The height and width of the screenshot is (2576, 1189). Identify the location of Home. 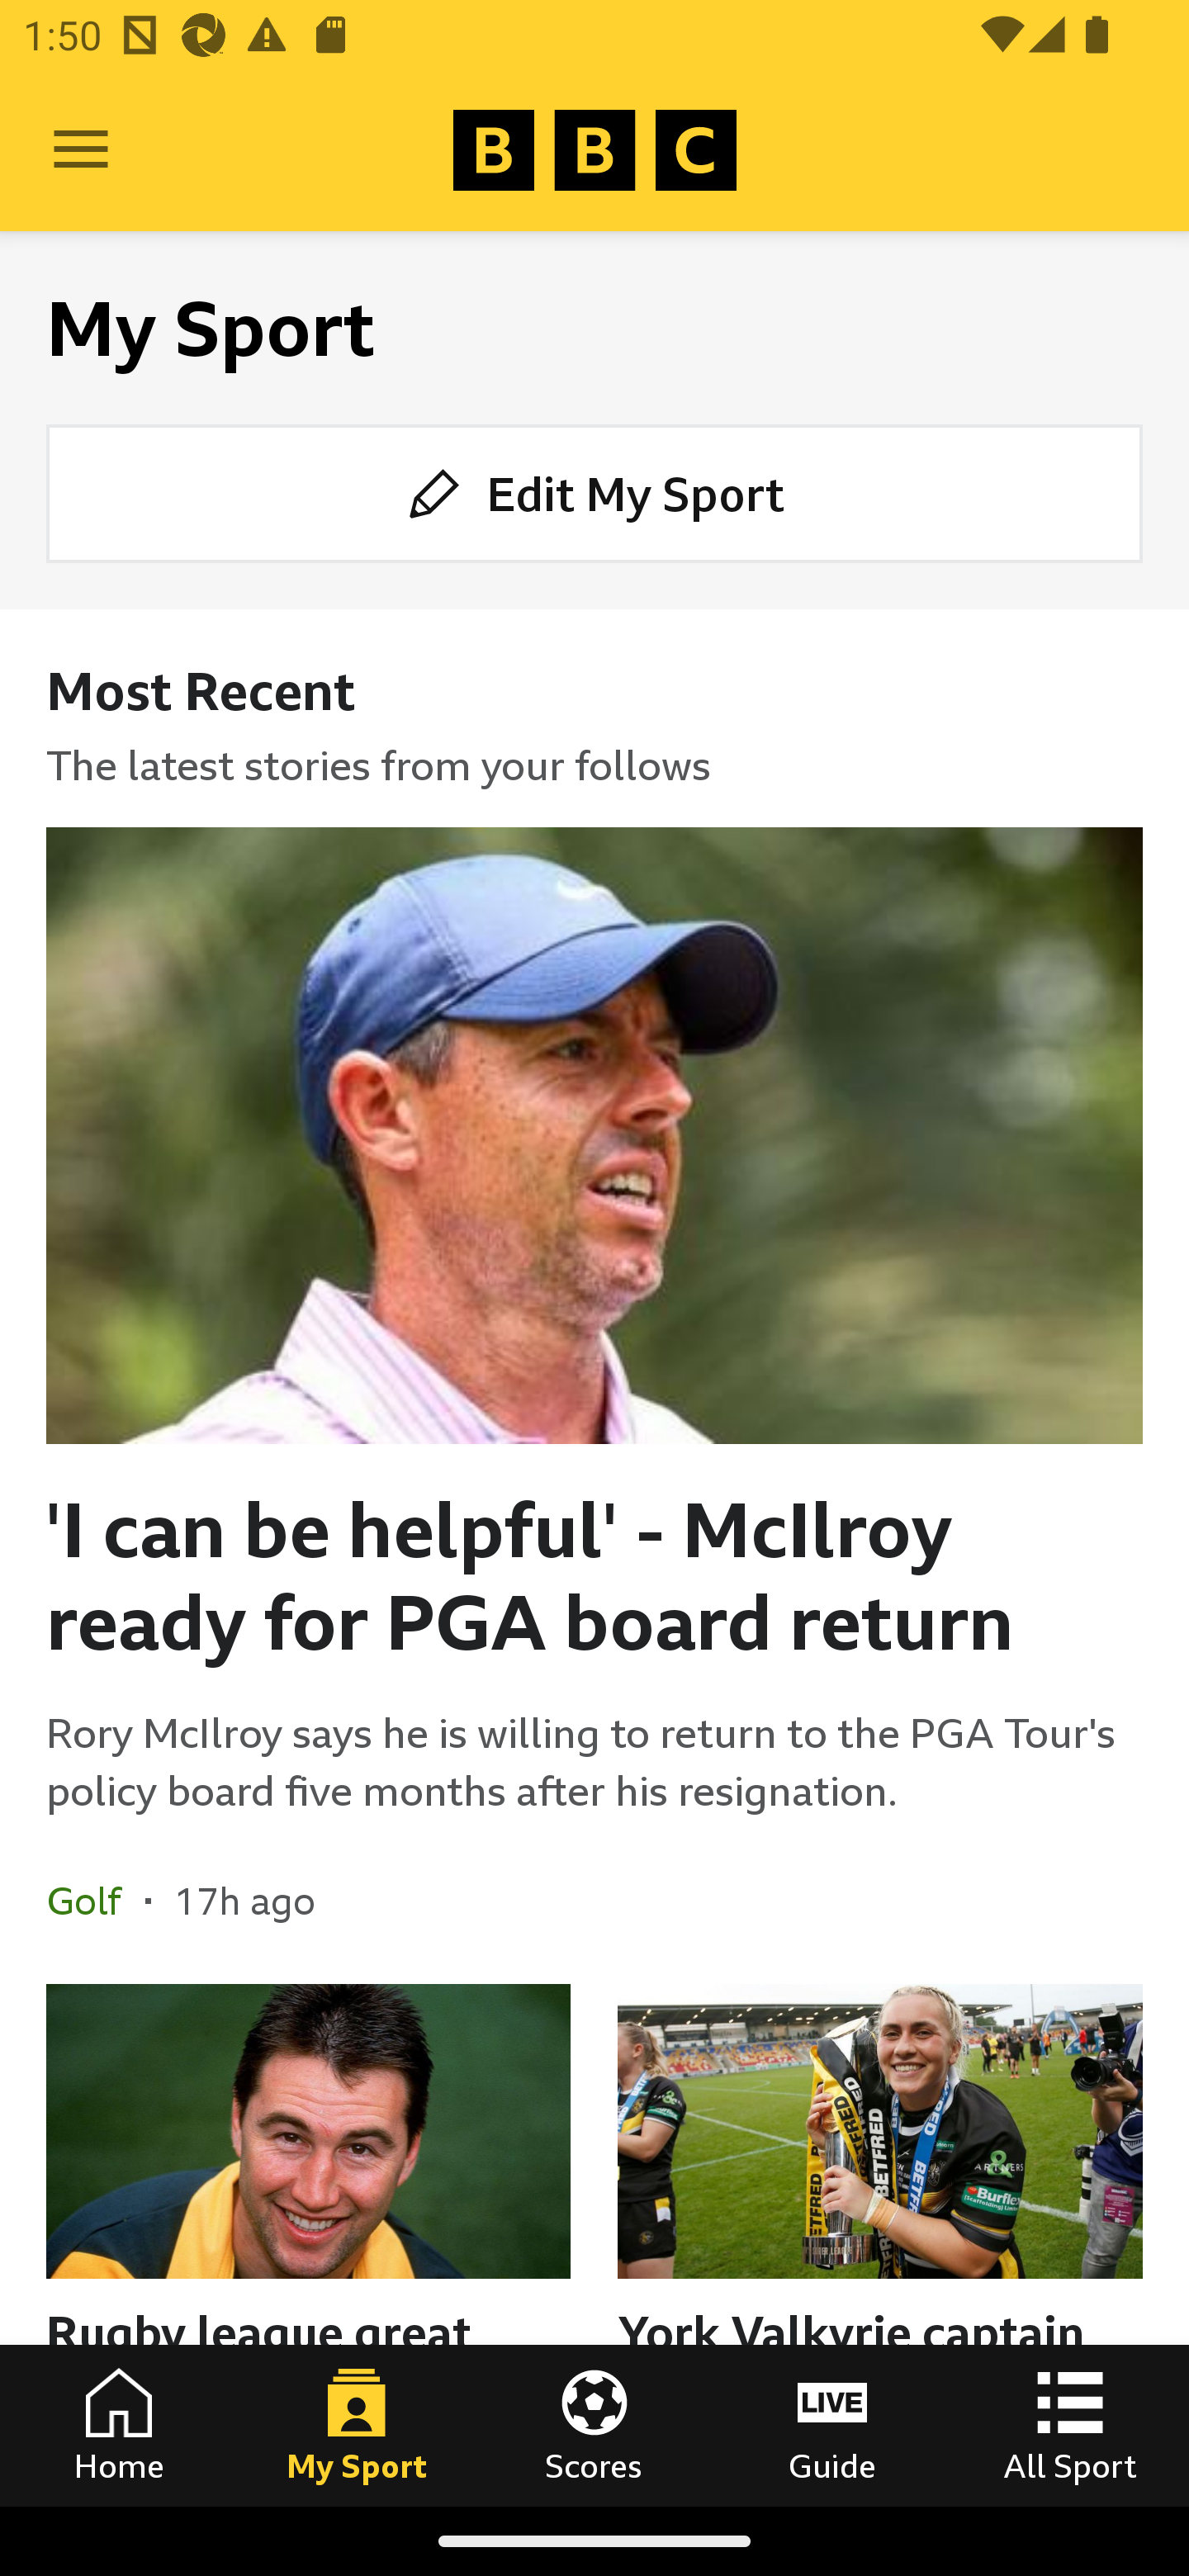
(119, 2425).